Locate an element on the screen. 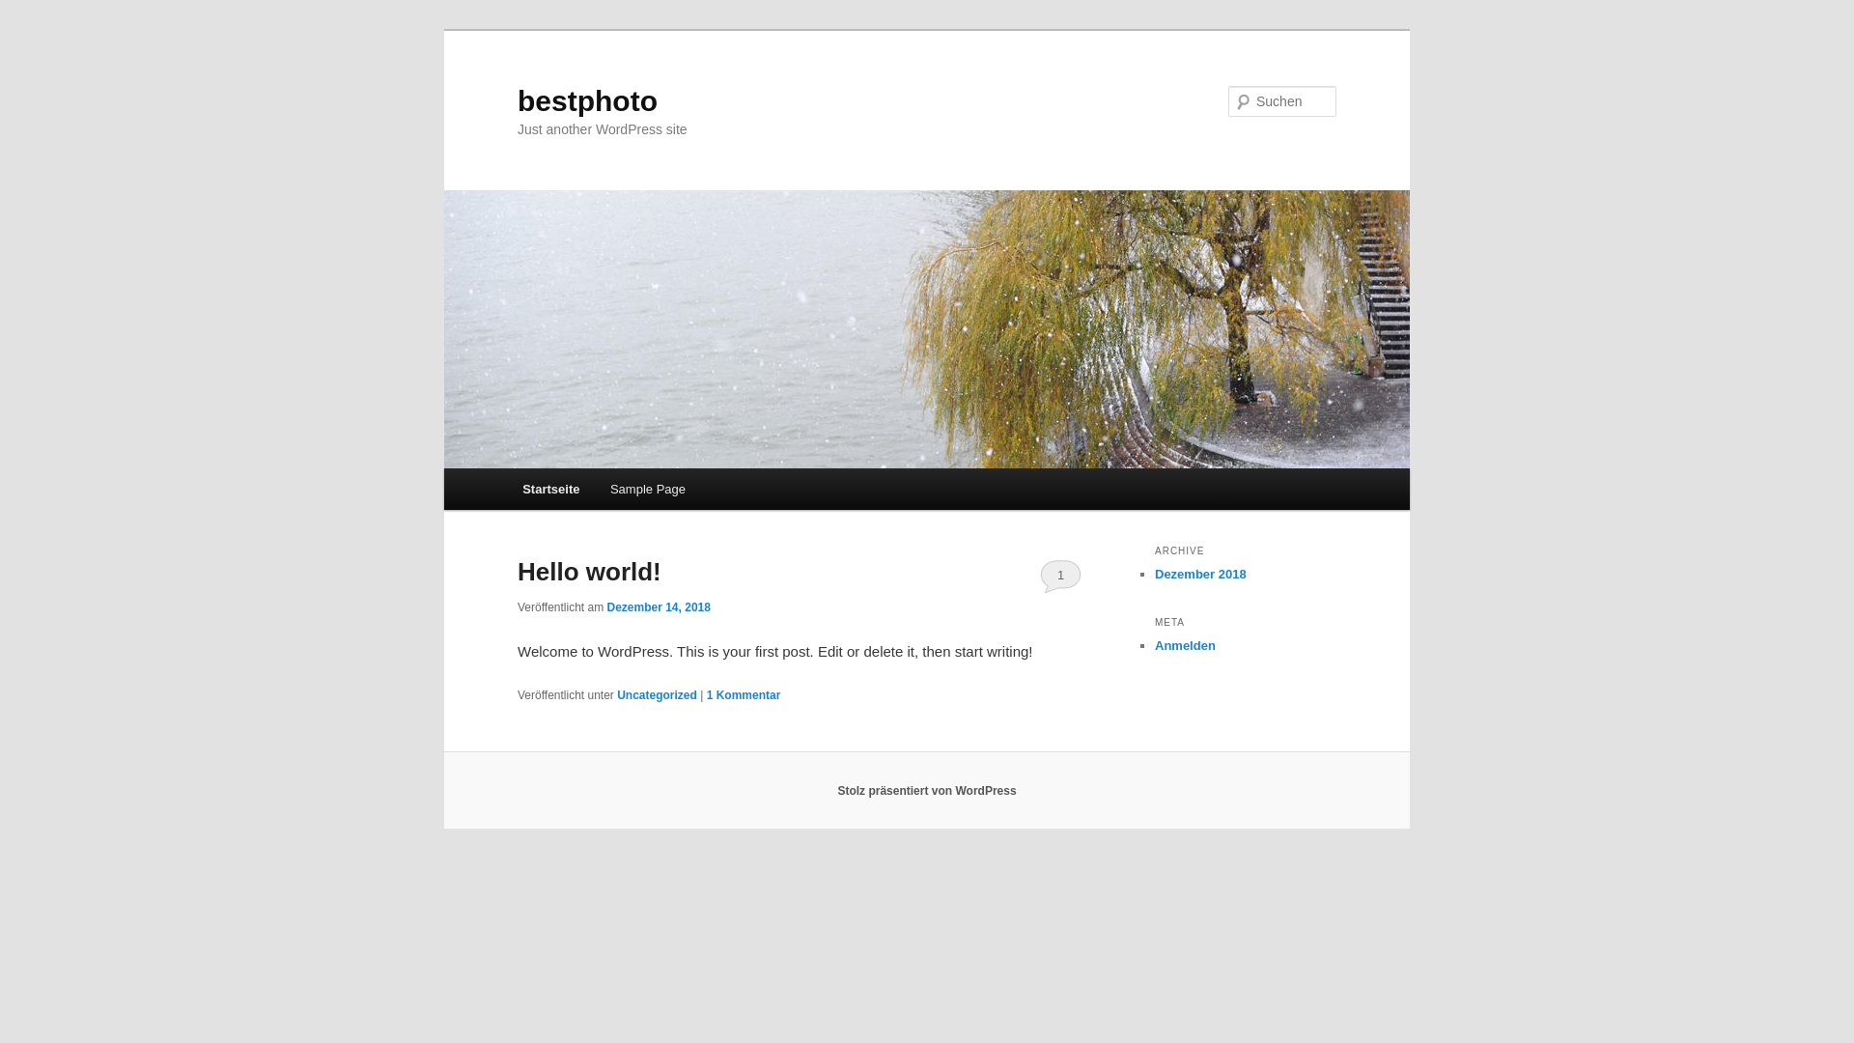 The height and width of the screenshot is (1043, 1854). Dezember 14, 2018 is located at coordinates (659, 607).